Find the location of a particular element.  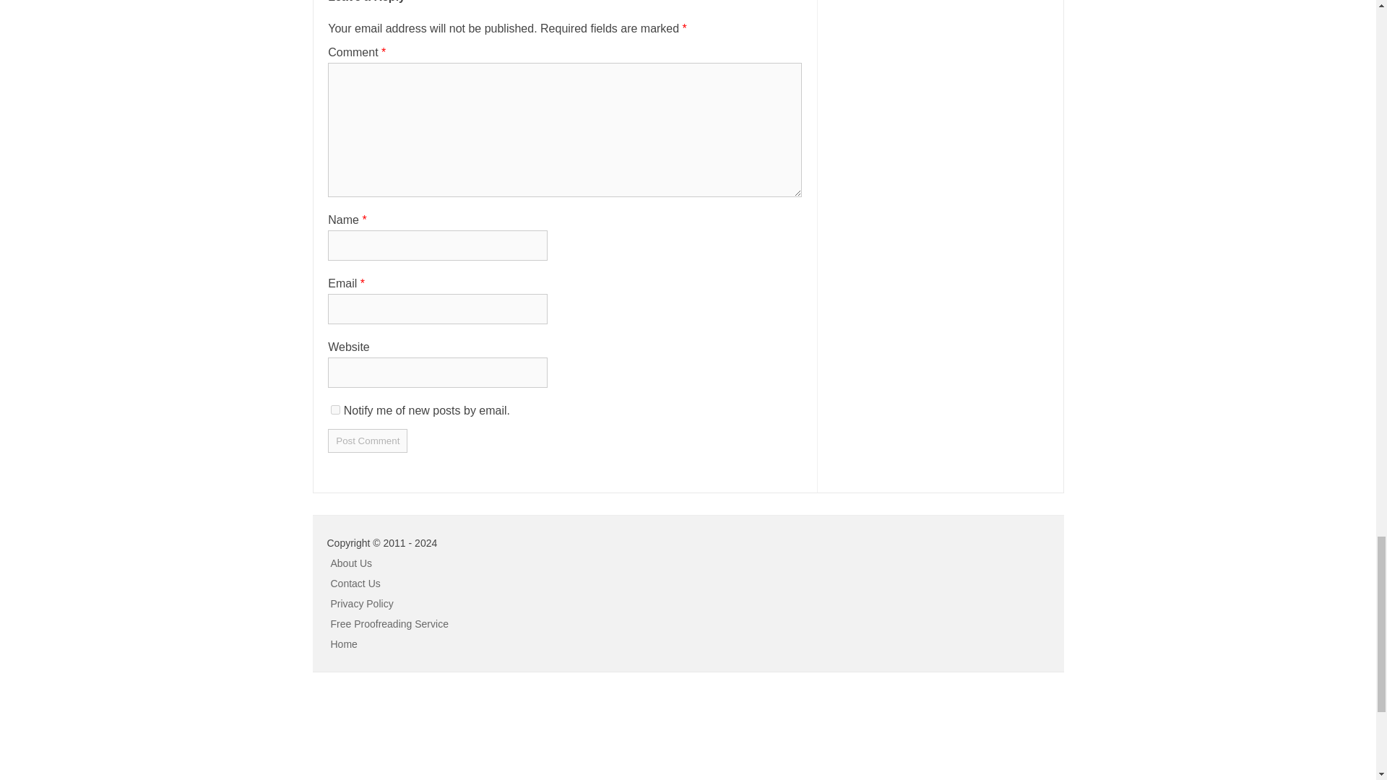

subscribe is located at coordinates (335, 409).